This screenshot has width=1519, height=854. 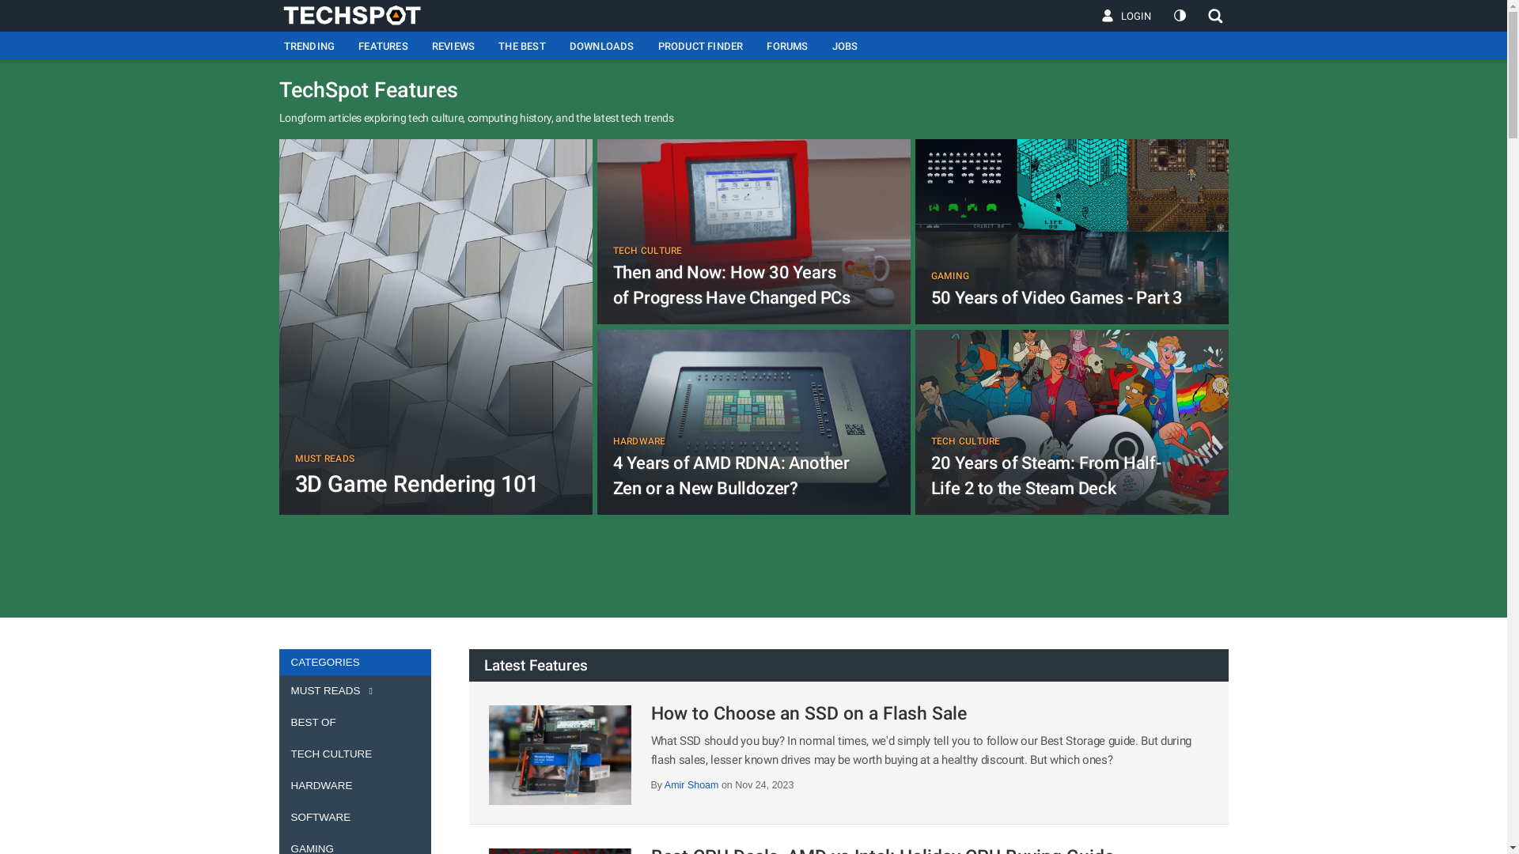 What do you see at coordinates (355, 754) in the screenshot?
I see `TECH CULTURE` at bounding box center [355, 754].